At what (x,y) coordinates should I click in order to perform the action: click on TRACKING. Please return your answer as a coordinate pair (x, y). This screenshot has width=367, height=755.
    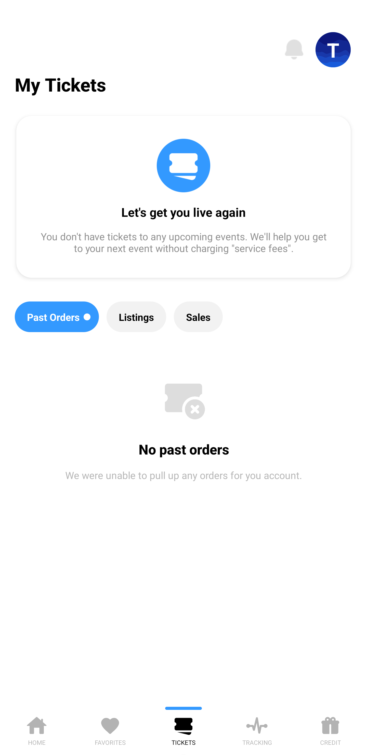
    Looking at the image, I should click on (257, 729).